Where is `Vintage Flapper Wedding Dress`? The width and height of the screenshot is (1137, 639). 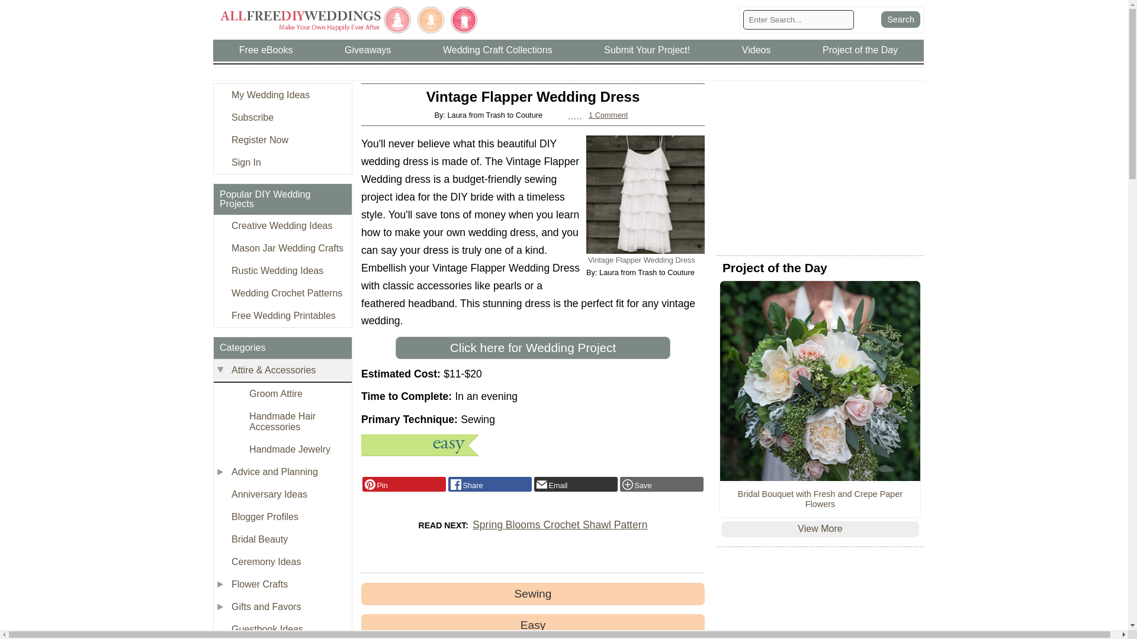
Vintage Flapper Wedding Dress is located at coordinates (645, 194).